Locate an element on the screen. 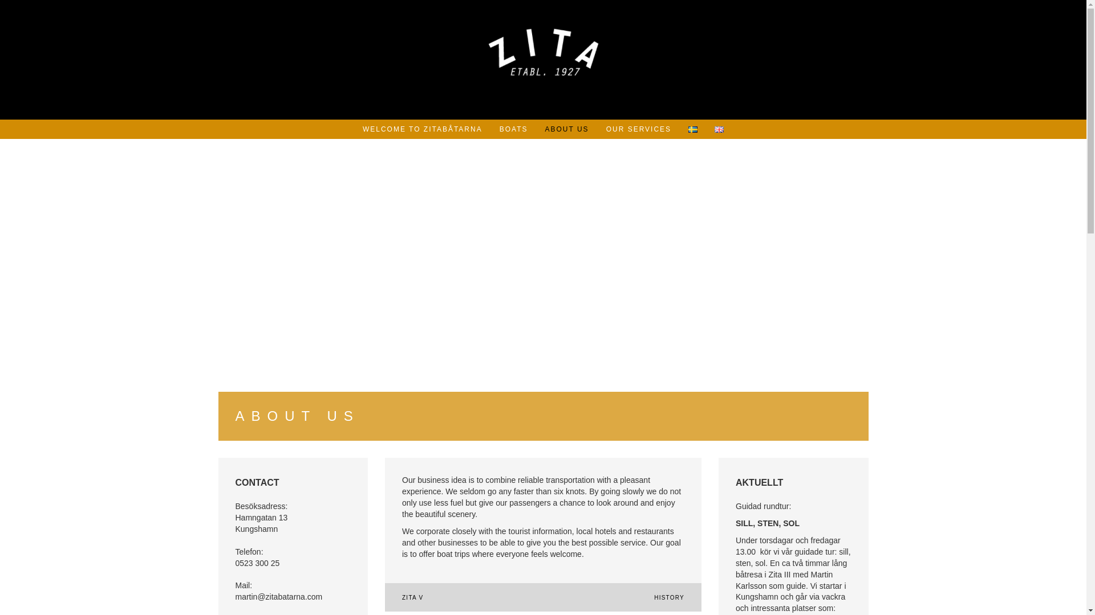  Svenska is located at coordinates (693, 130).